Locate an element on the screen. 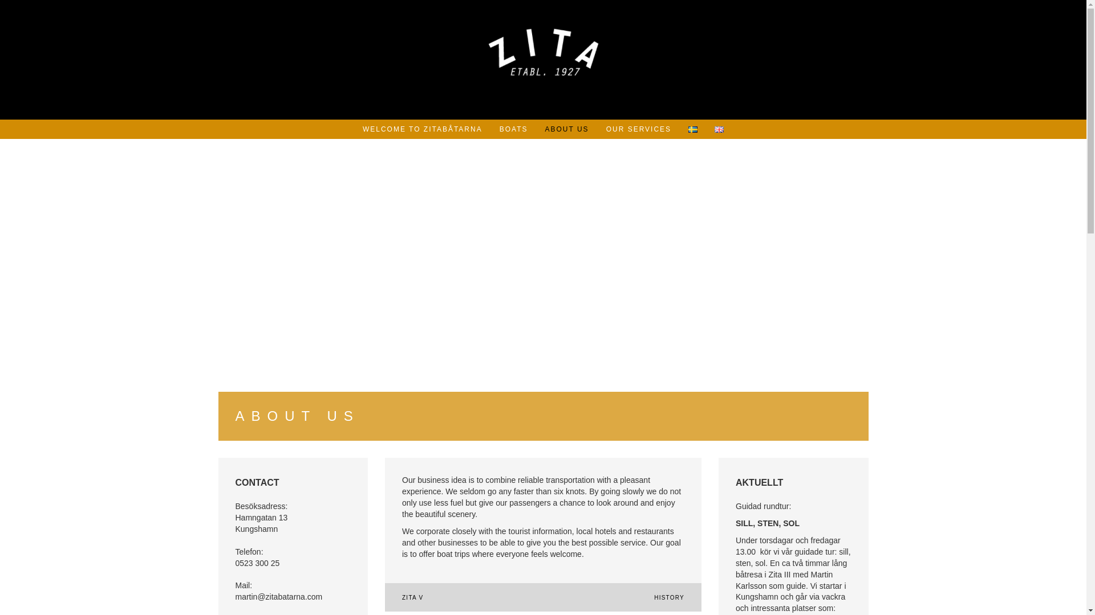  Svenska is located at coordinates (693, 130).